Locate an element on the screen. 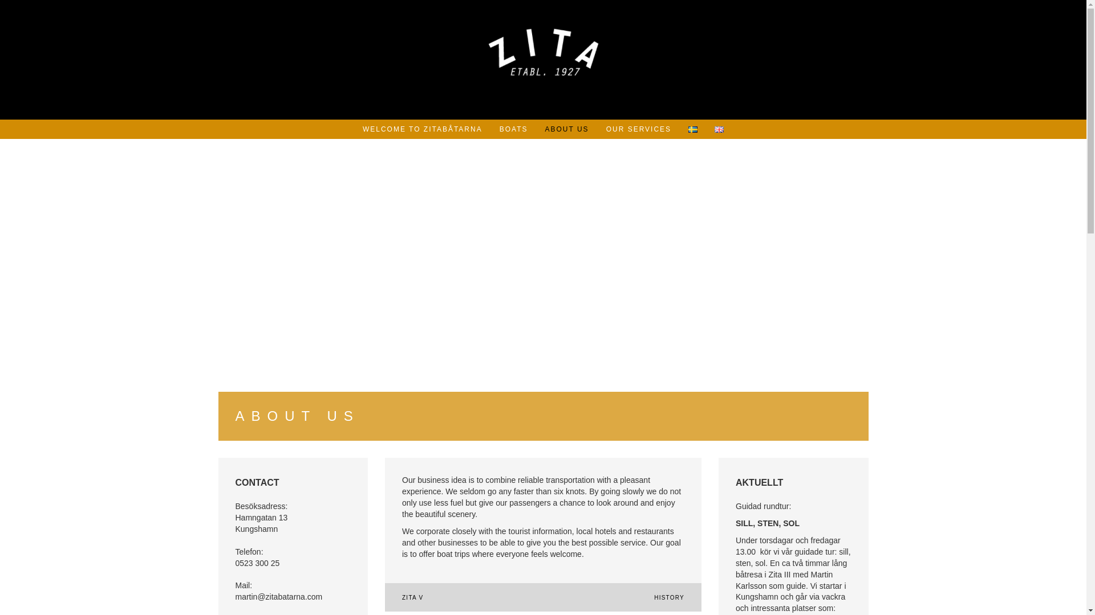  Svenska is located at coordinates (693, 130).